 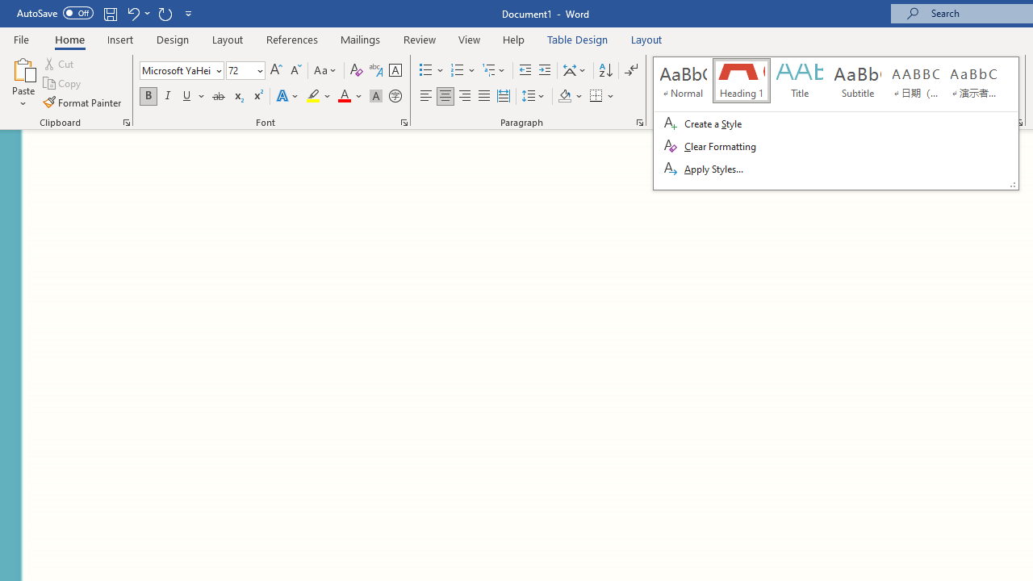 What do you see at coordinates (575, 71) in the screenshot?
I see `Asian Layout` at bounding box center [575, 71].